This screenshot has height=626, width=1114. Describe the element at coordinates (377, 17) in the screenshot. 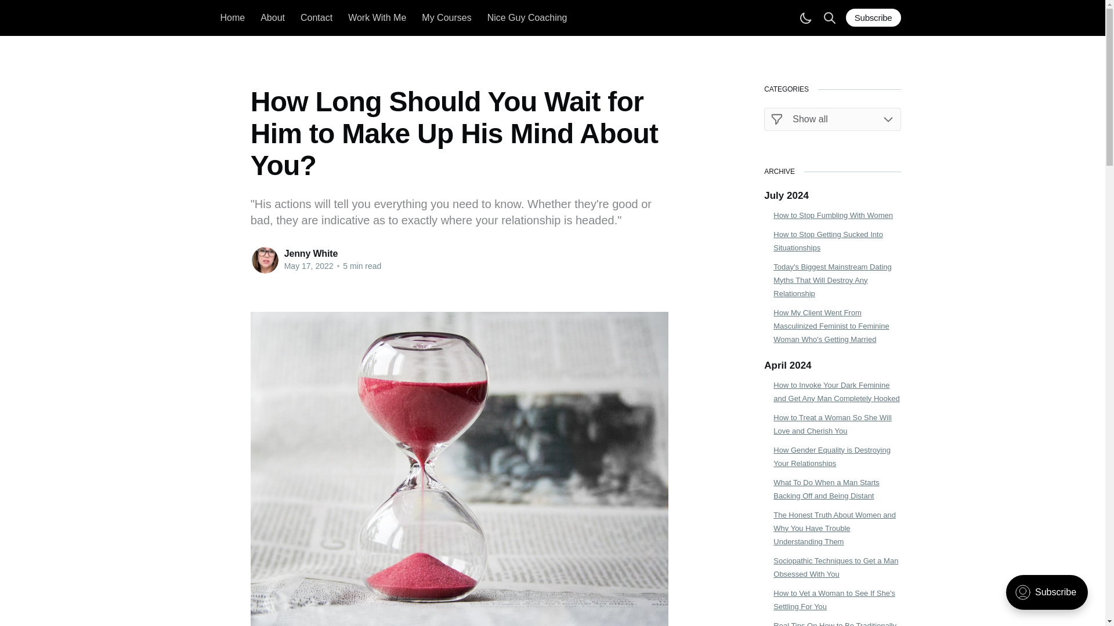

I see `Work With Me` at that location.